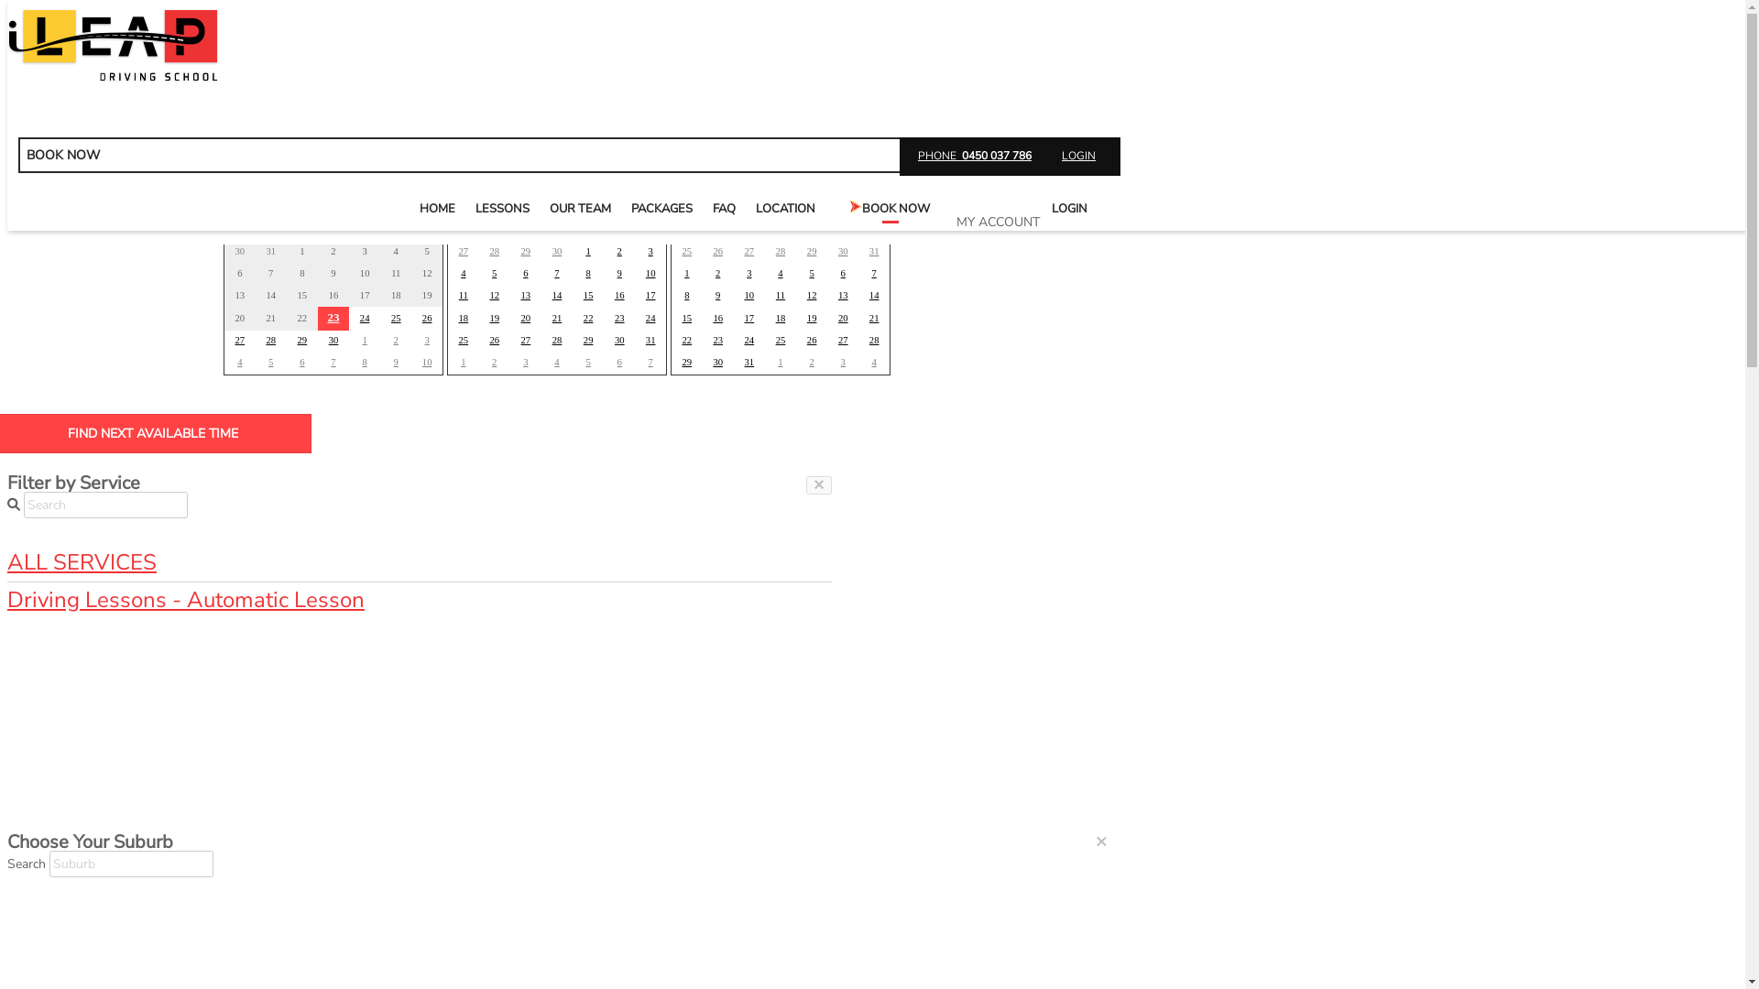 This screenshot has height=989, width=1759. Describe the element at coordinates (749, 341) in the screenshot. I see `24` at that location.